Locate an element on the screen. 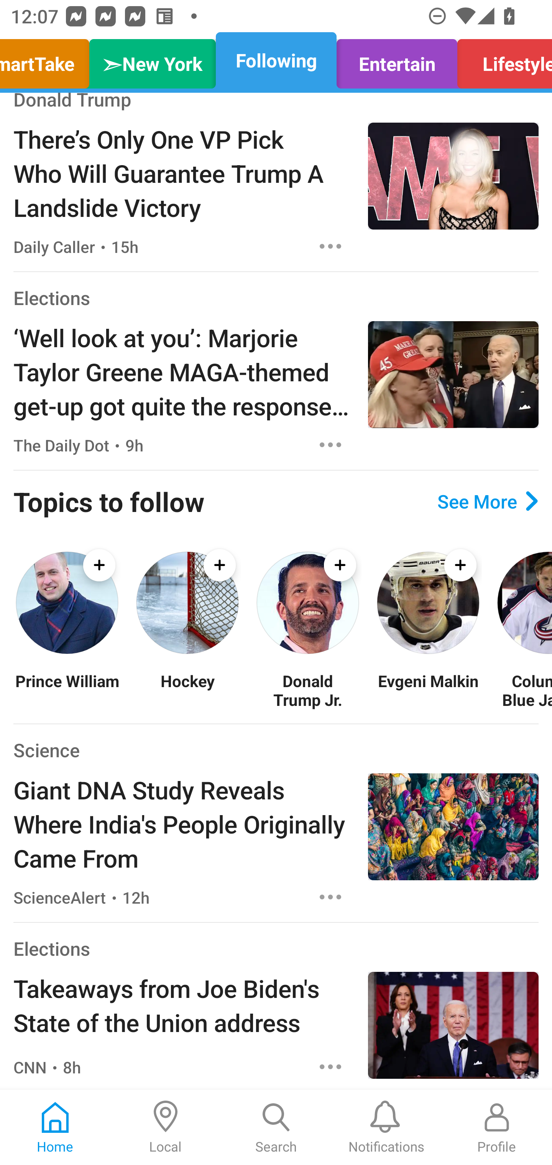 The height and width of the screenshot is (1165, 552). Profile is located at coordinates (497, 1127).